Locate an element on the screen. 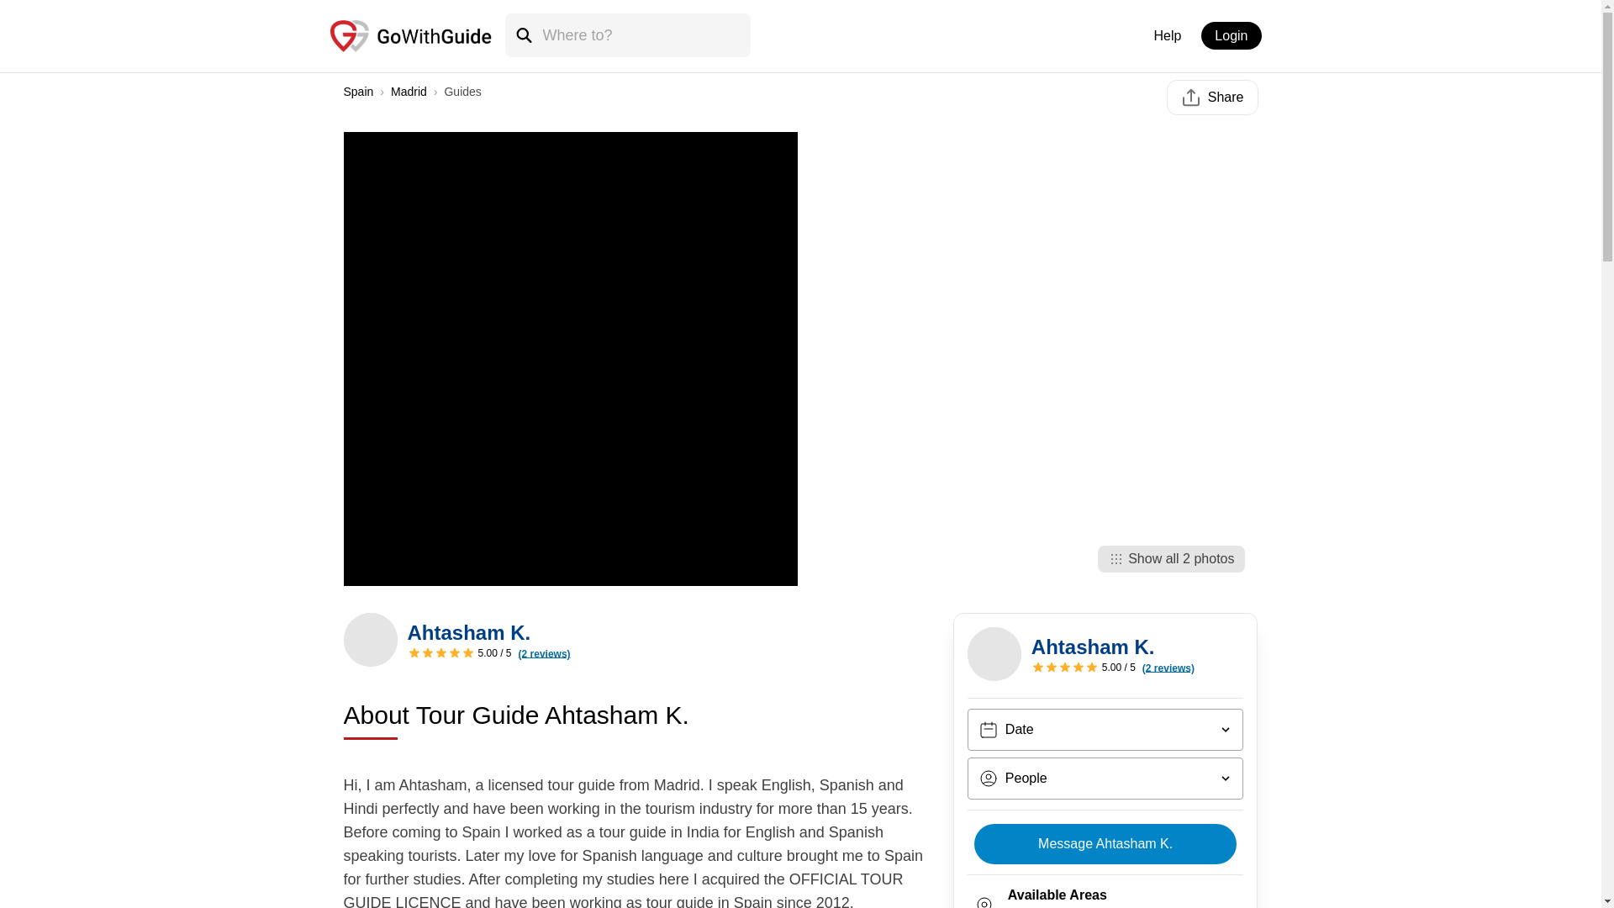  Spain is located at coordinates (357, 91).